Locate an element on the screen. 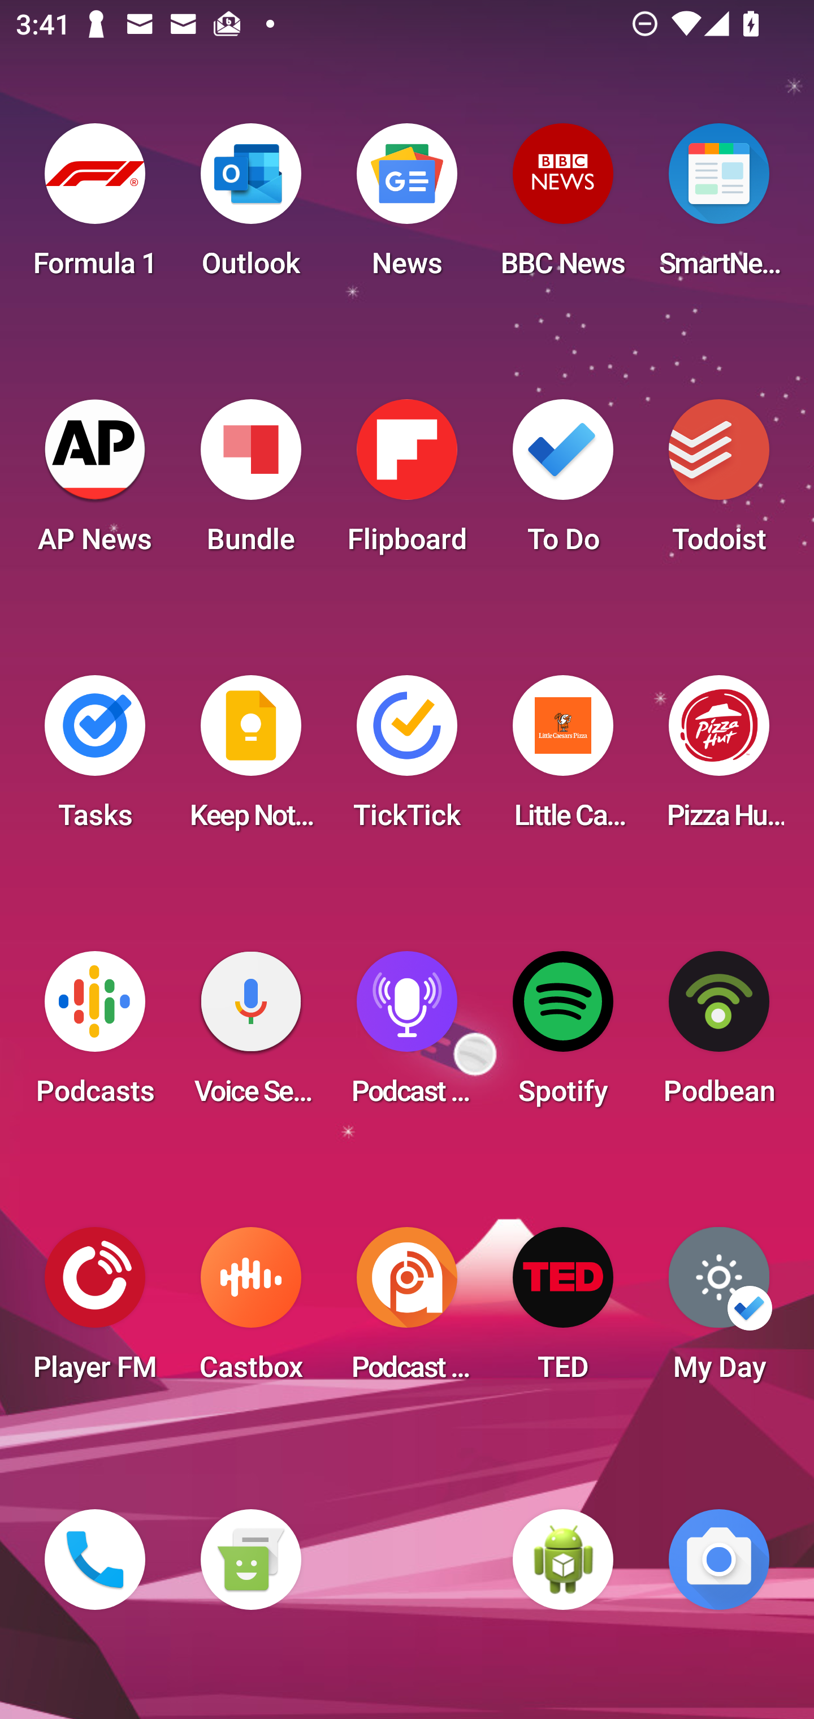 This screenshot has height=1719, width=814. Keep Notes is located at coordinates (250, 759).